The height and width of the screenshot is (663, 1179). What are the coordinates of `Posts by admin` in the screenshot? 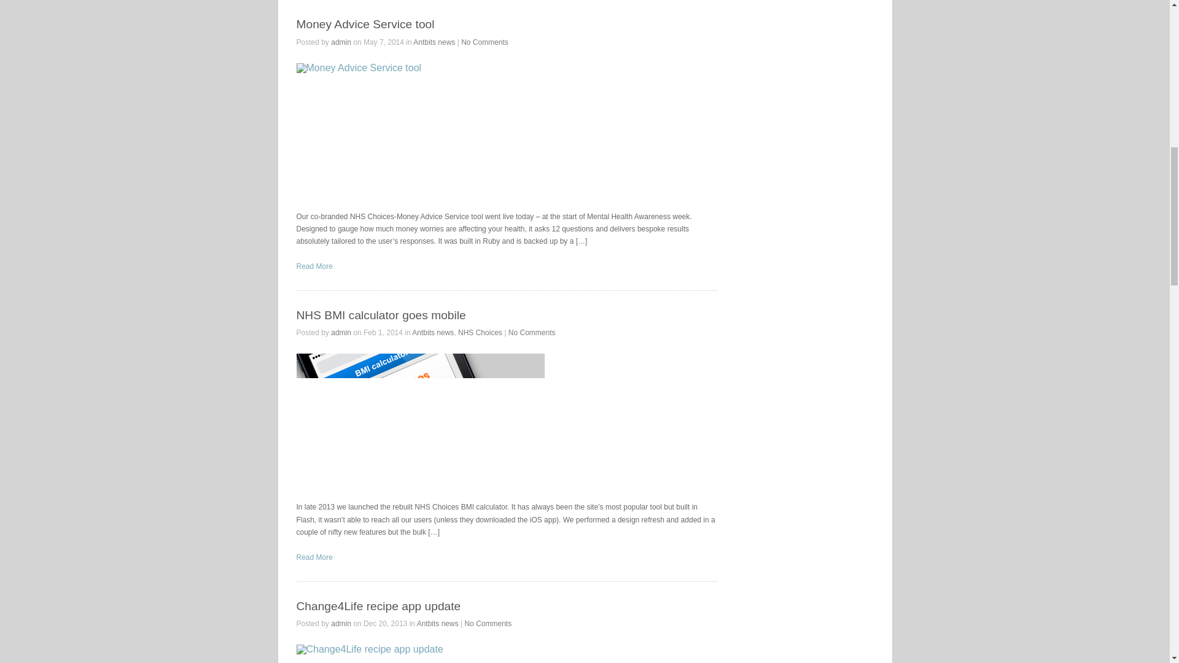 It's located at (341, 623).